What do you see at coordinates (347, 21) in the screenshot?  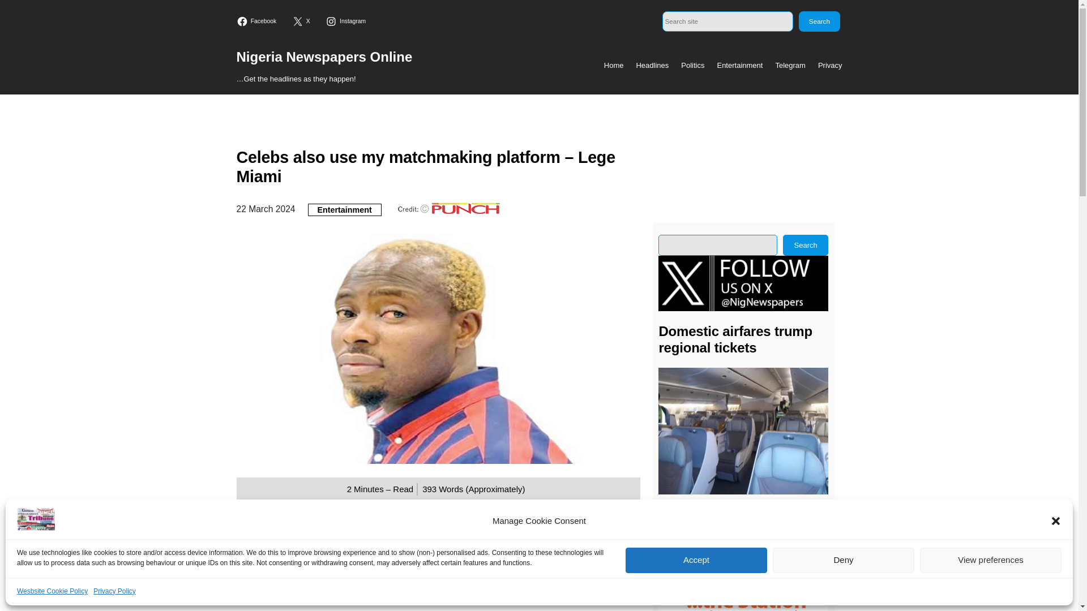 I see `Instagram` at bounding box center [347, 21].